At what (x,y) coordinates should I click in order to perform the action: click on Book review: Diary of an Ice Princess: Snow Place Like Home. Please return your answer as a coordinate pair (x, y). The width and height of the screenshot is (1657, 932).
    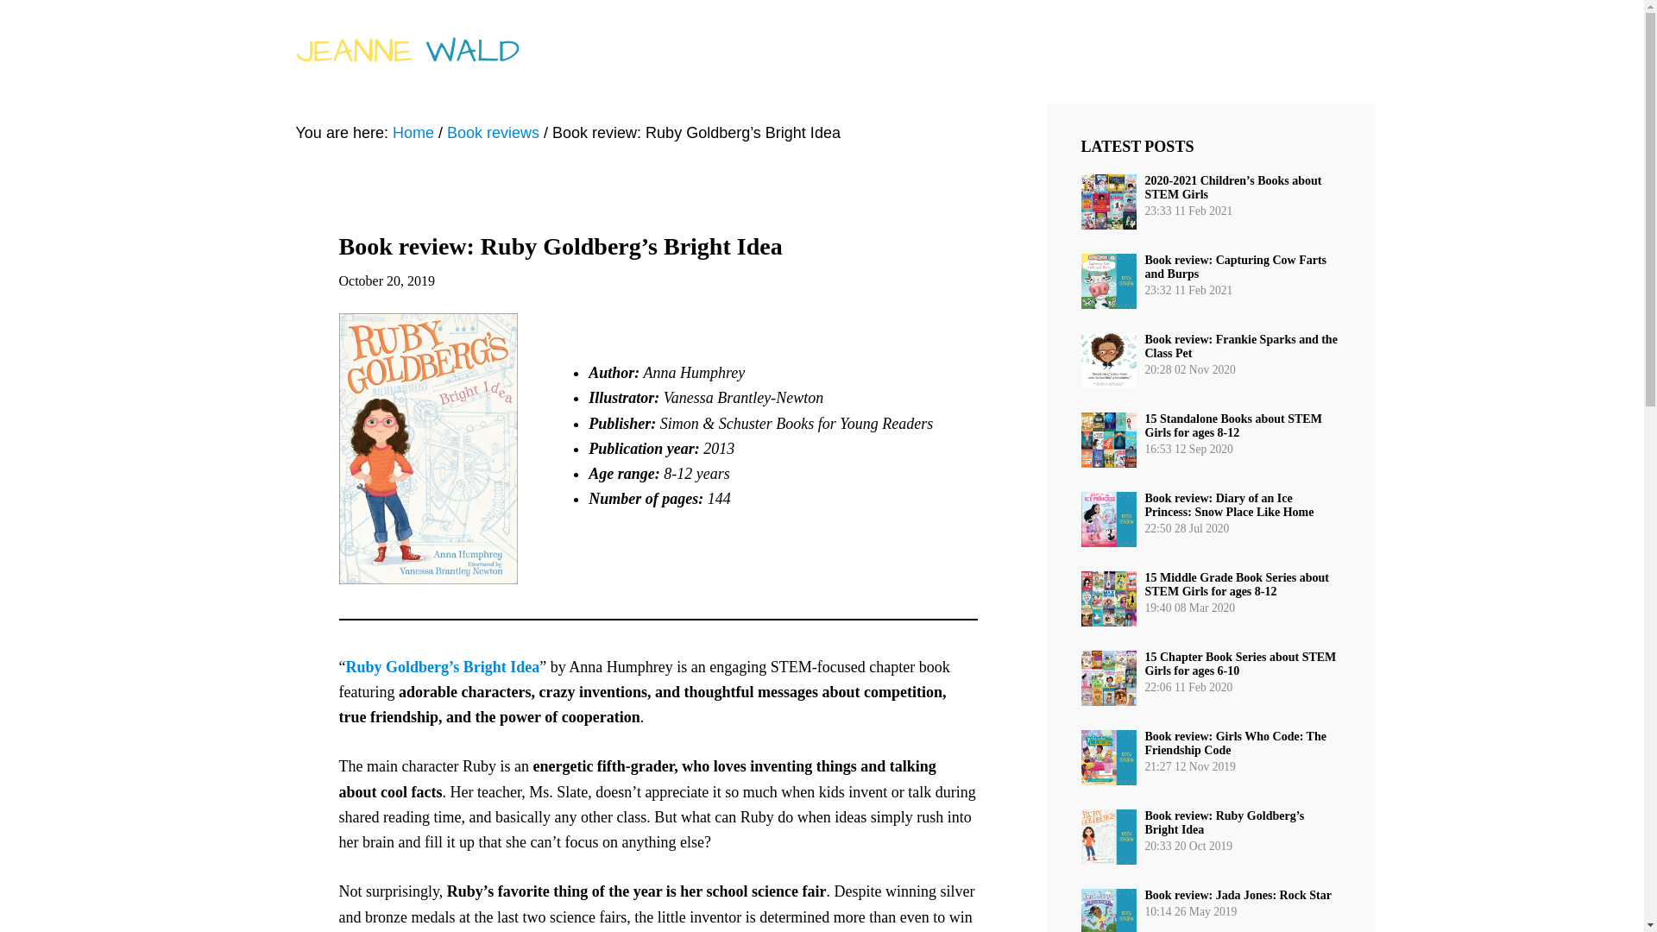
    Looking at the image, I should click on (1229, 505).